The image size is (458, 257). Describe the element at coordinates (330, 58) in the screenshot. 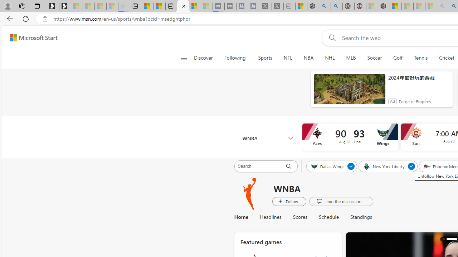

I see `NHL` at that location.